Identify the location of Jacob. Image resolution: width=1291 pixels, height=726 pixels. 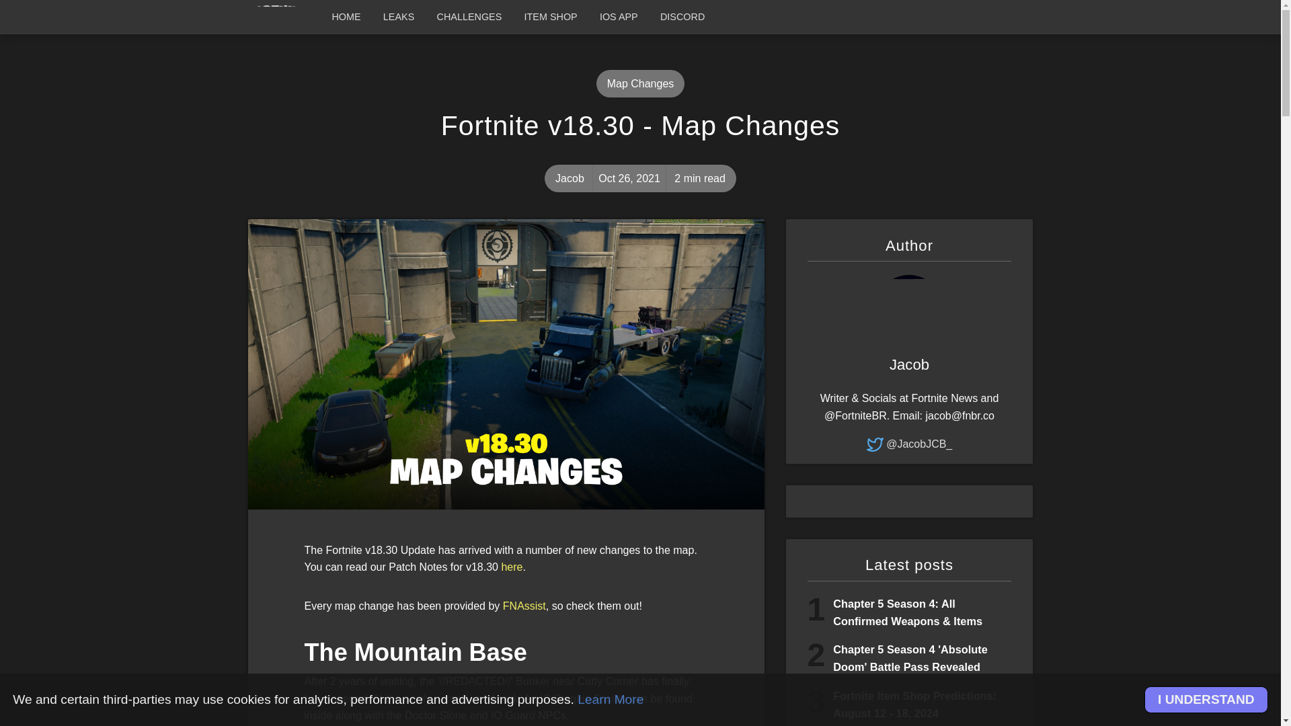
(909, 365).